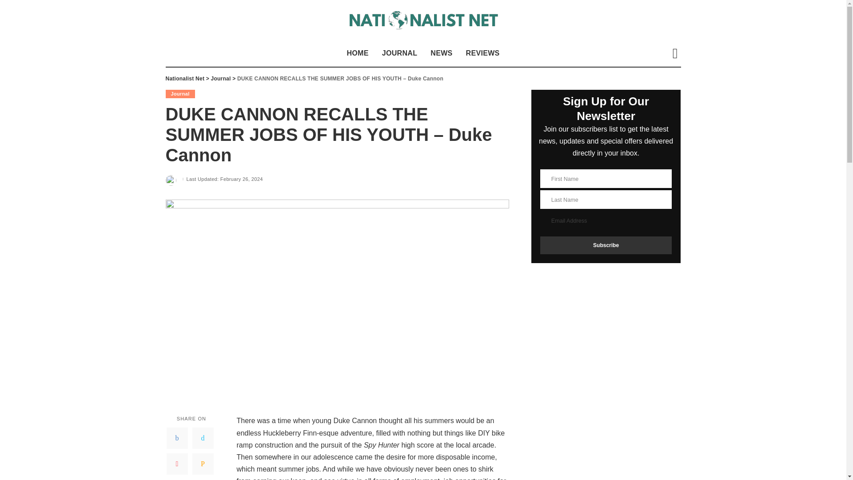  What do you see at coordinates (357, 53) in the screenshot?
I see `HOME` at bounding box center [357, 53].